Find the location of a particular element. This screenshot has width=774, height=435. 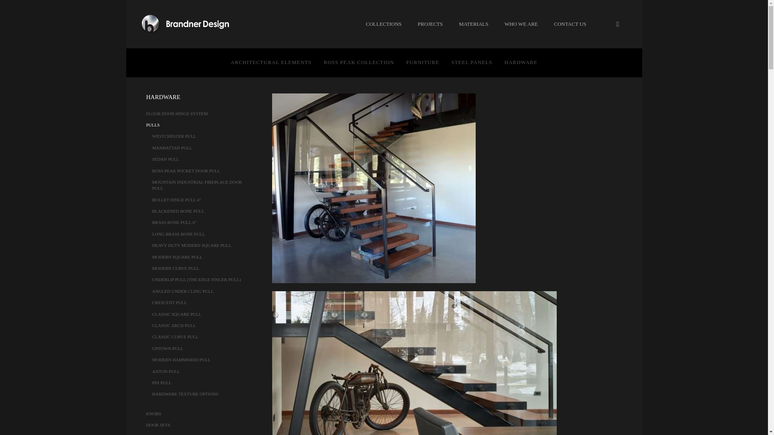

WHO WE ARE is located at coordinates (521, 24).